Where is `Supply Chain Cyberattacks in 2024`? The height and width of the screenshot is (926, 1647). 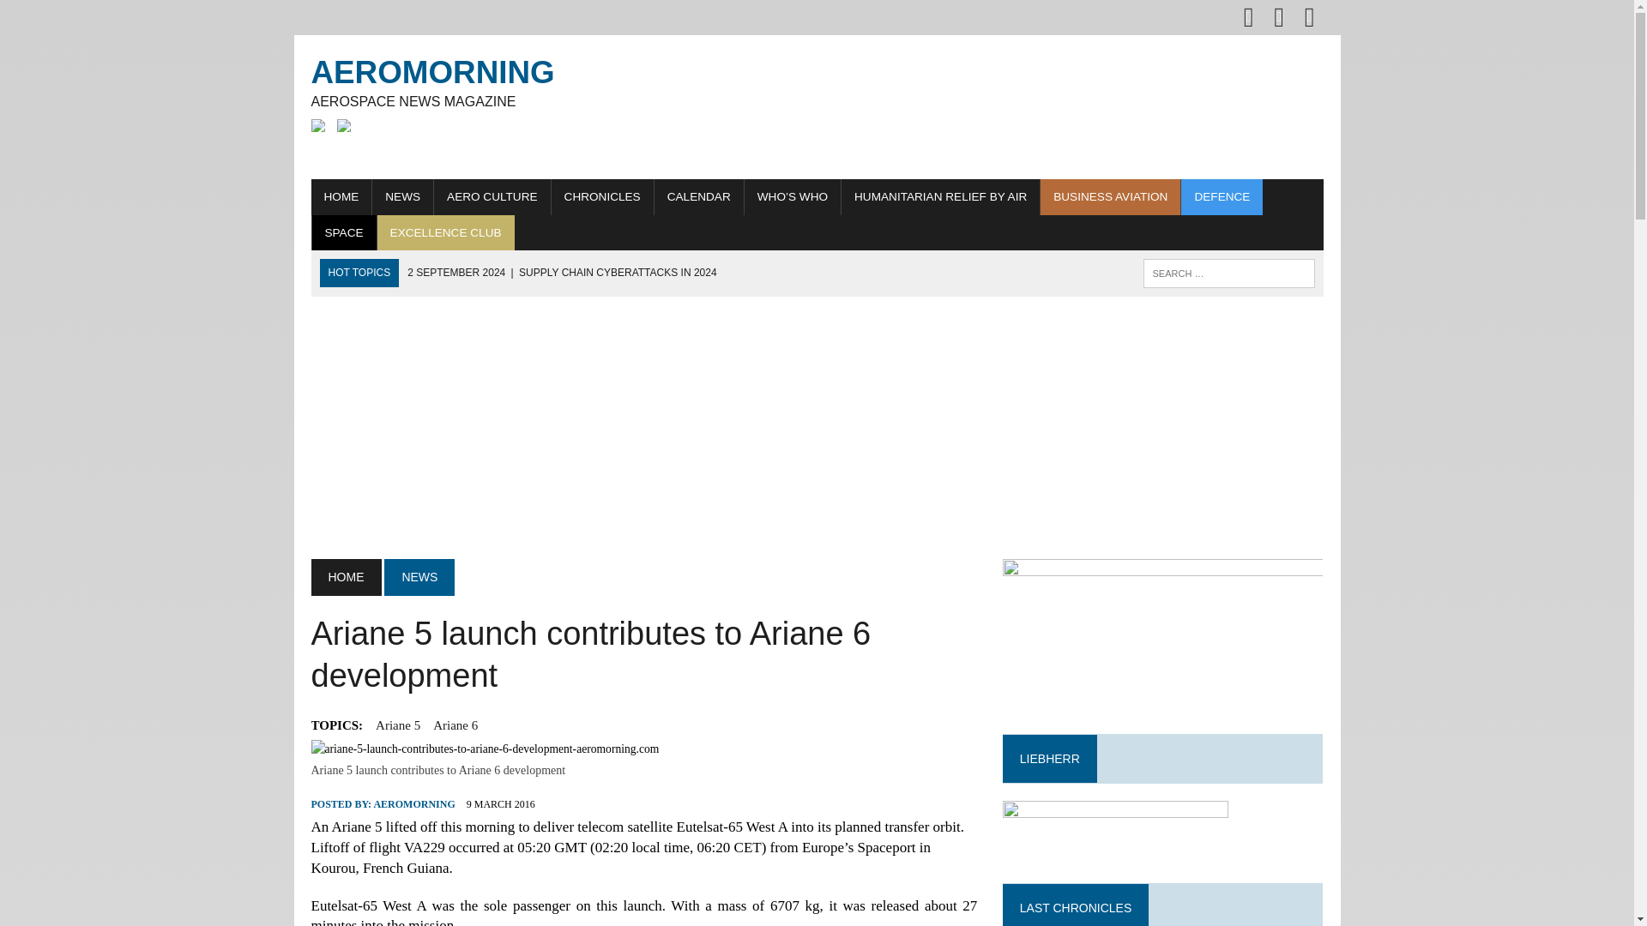
Supply Chain Cyberattacks in 2024 is located at coordinates (561, 273).